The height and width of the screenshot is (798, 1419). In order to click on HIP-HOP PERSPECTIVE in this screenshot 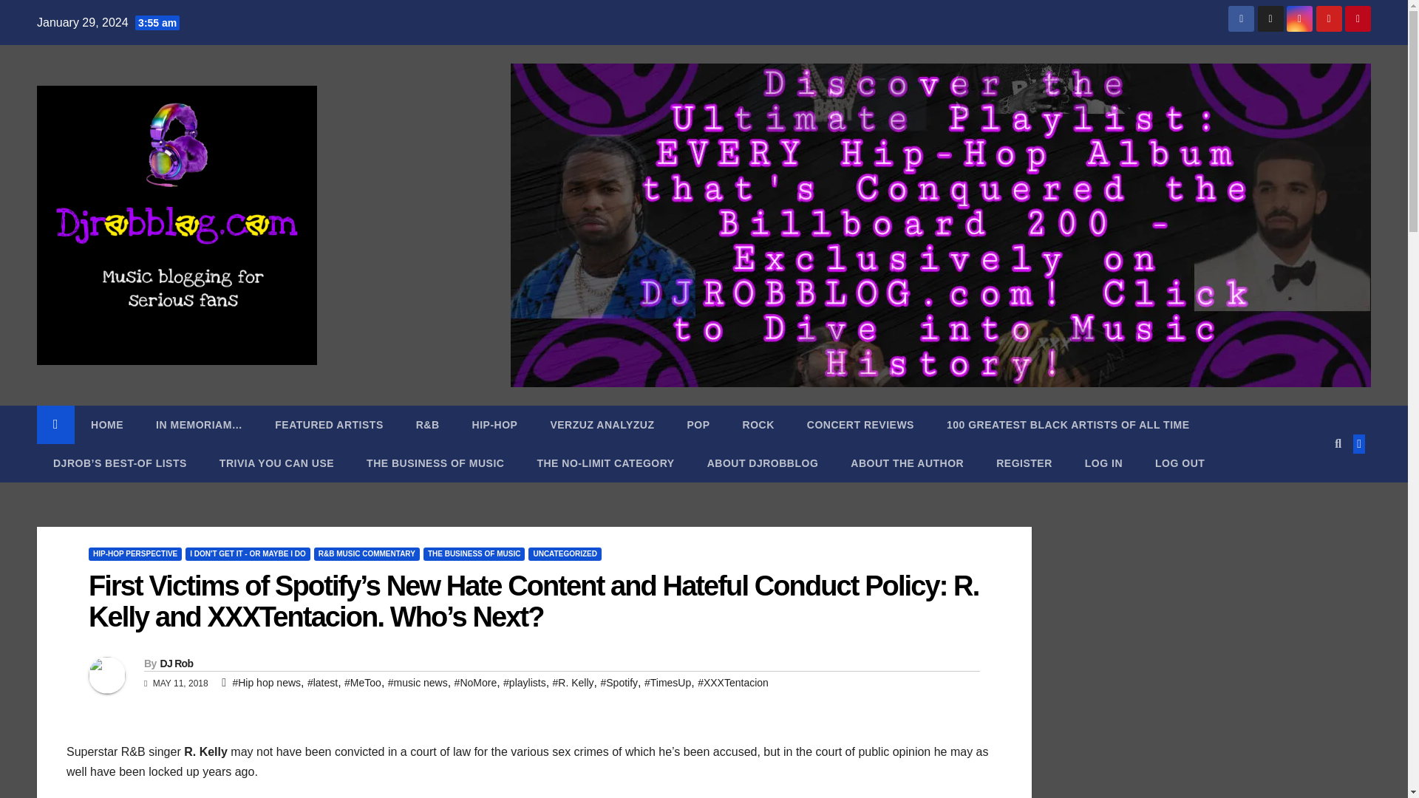, I will do `click(135, 554)`.